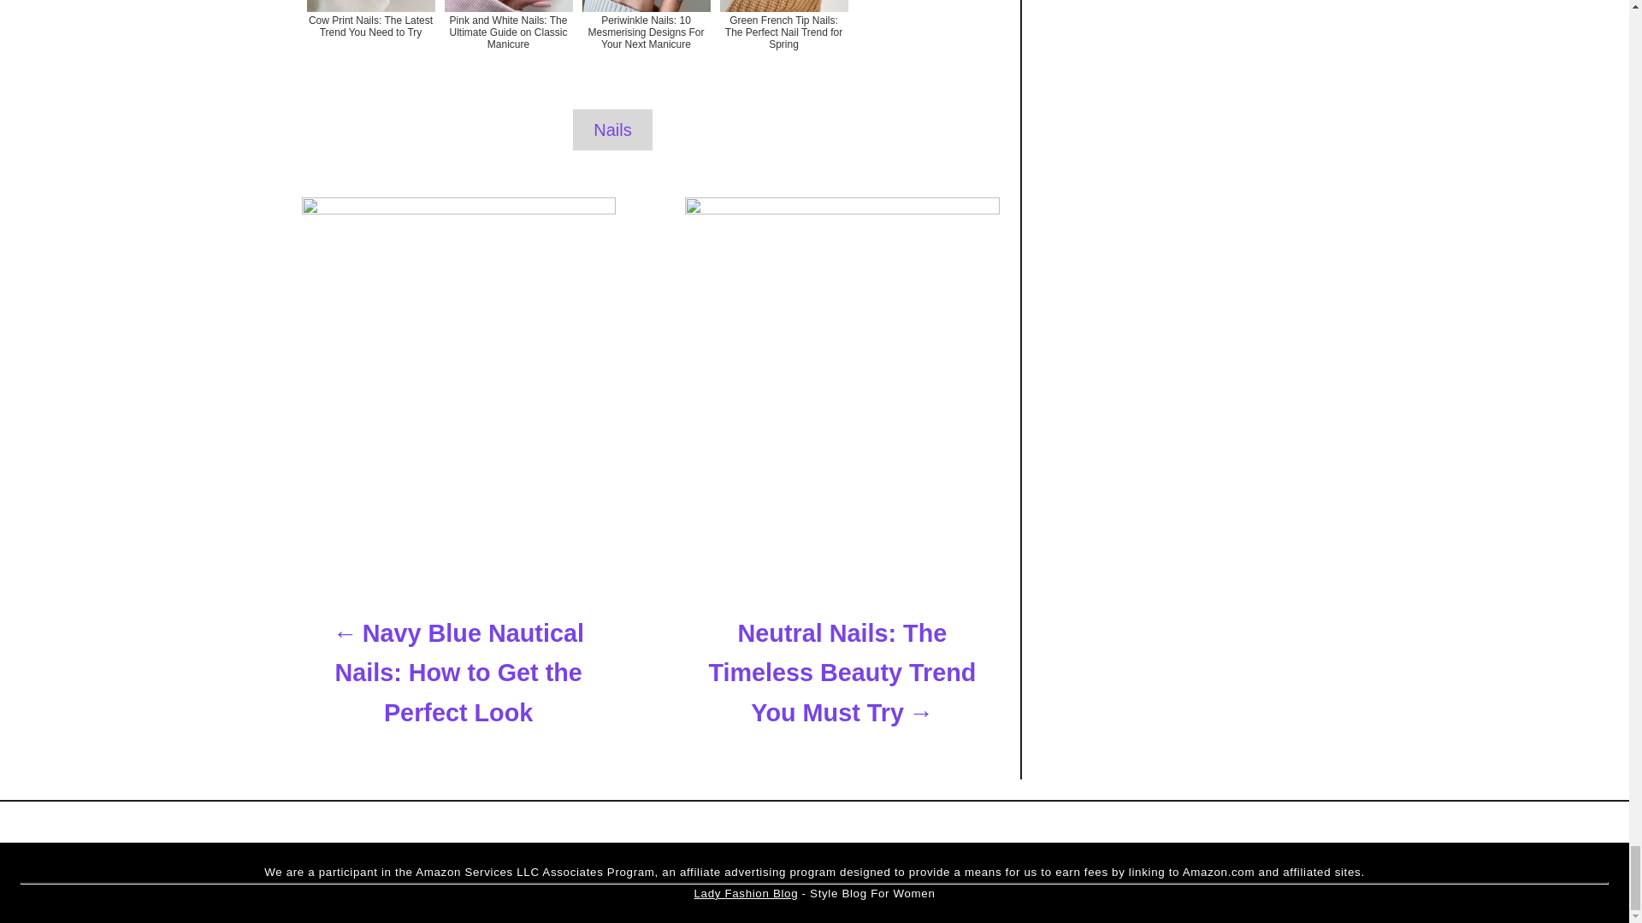 Image resolution: width=1642 pixels, height=923 pixels. What do you see at coordinates (457, 673) in the screenshot?
I see `Navy Blue Nautical Nails: How to Get the Perfect Look` at bounding box center [457, 673].